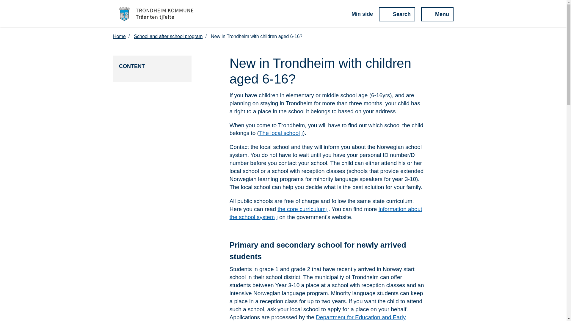  Describe the element at coordinates (152, 66) in the screenshot. I see `CONTENT` at that location.